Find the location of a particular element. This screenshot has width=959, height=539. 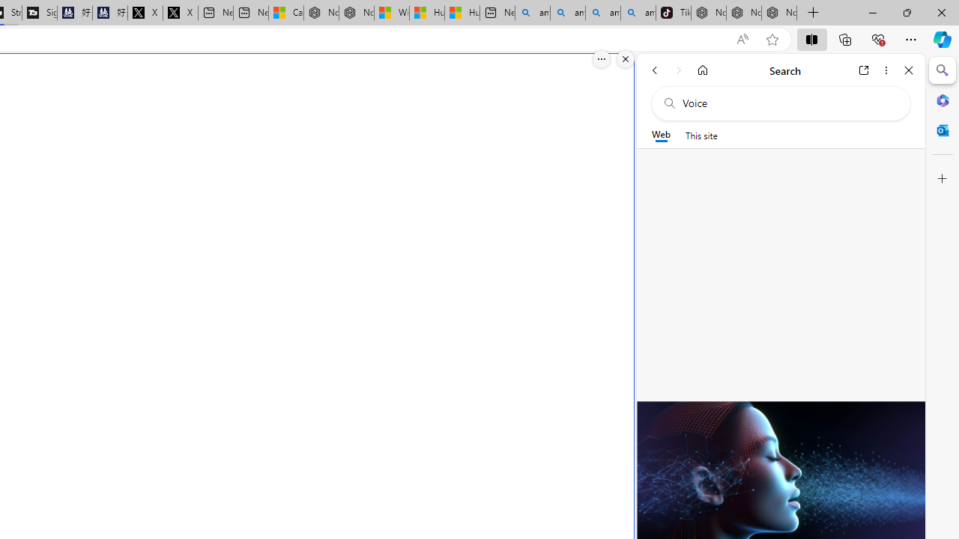

amazon - Search is located at coordinates (567, 13).